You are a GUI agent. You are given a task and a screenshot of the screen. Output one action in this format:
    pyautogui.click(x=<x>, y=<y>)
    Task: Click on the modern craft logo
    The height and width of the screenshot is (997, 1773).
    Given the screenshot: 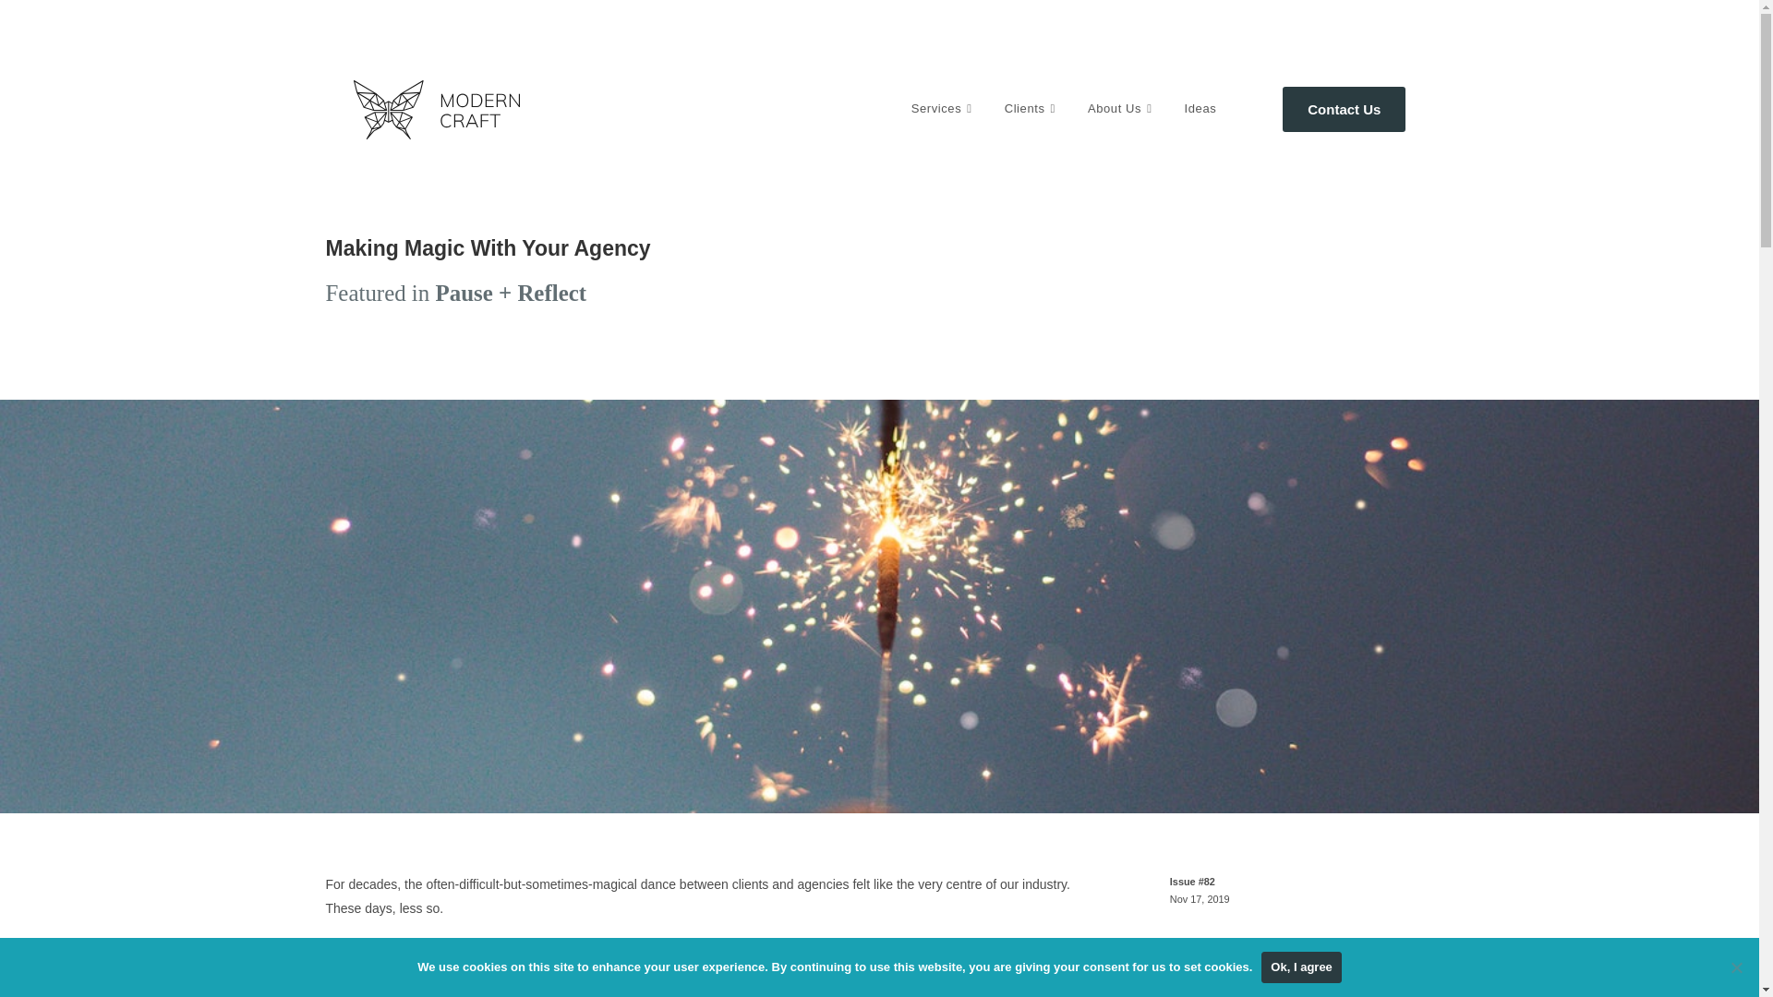 What is the action you would take?
    pyautogui.click(x=436, y=135)
    